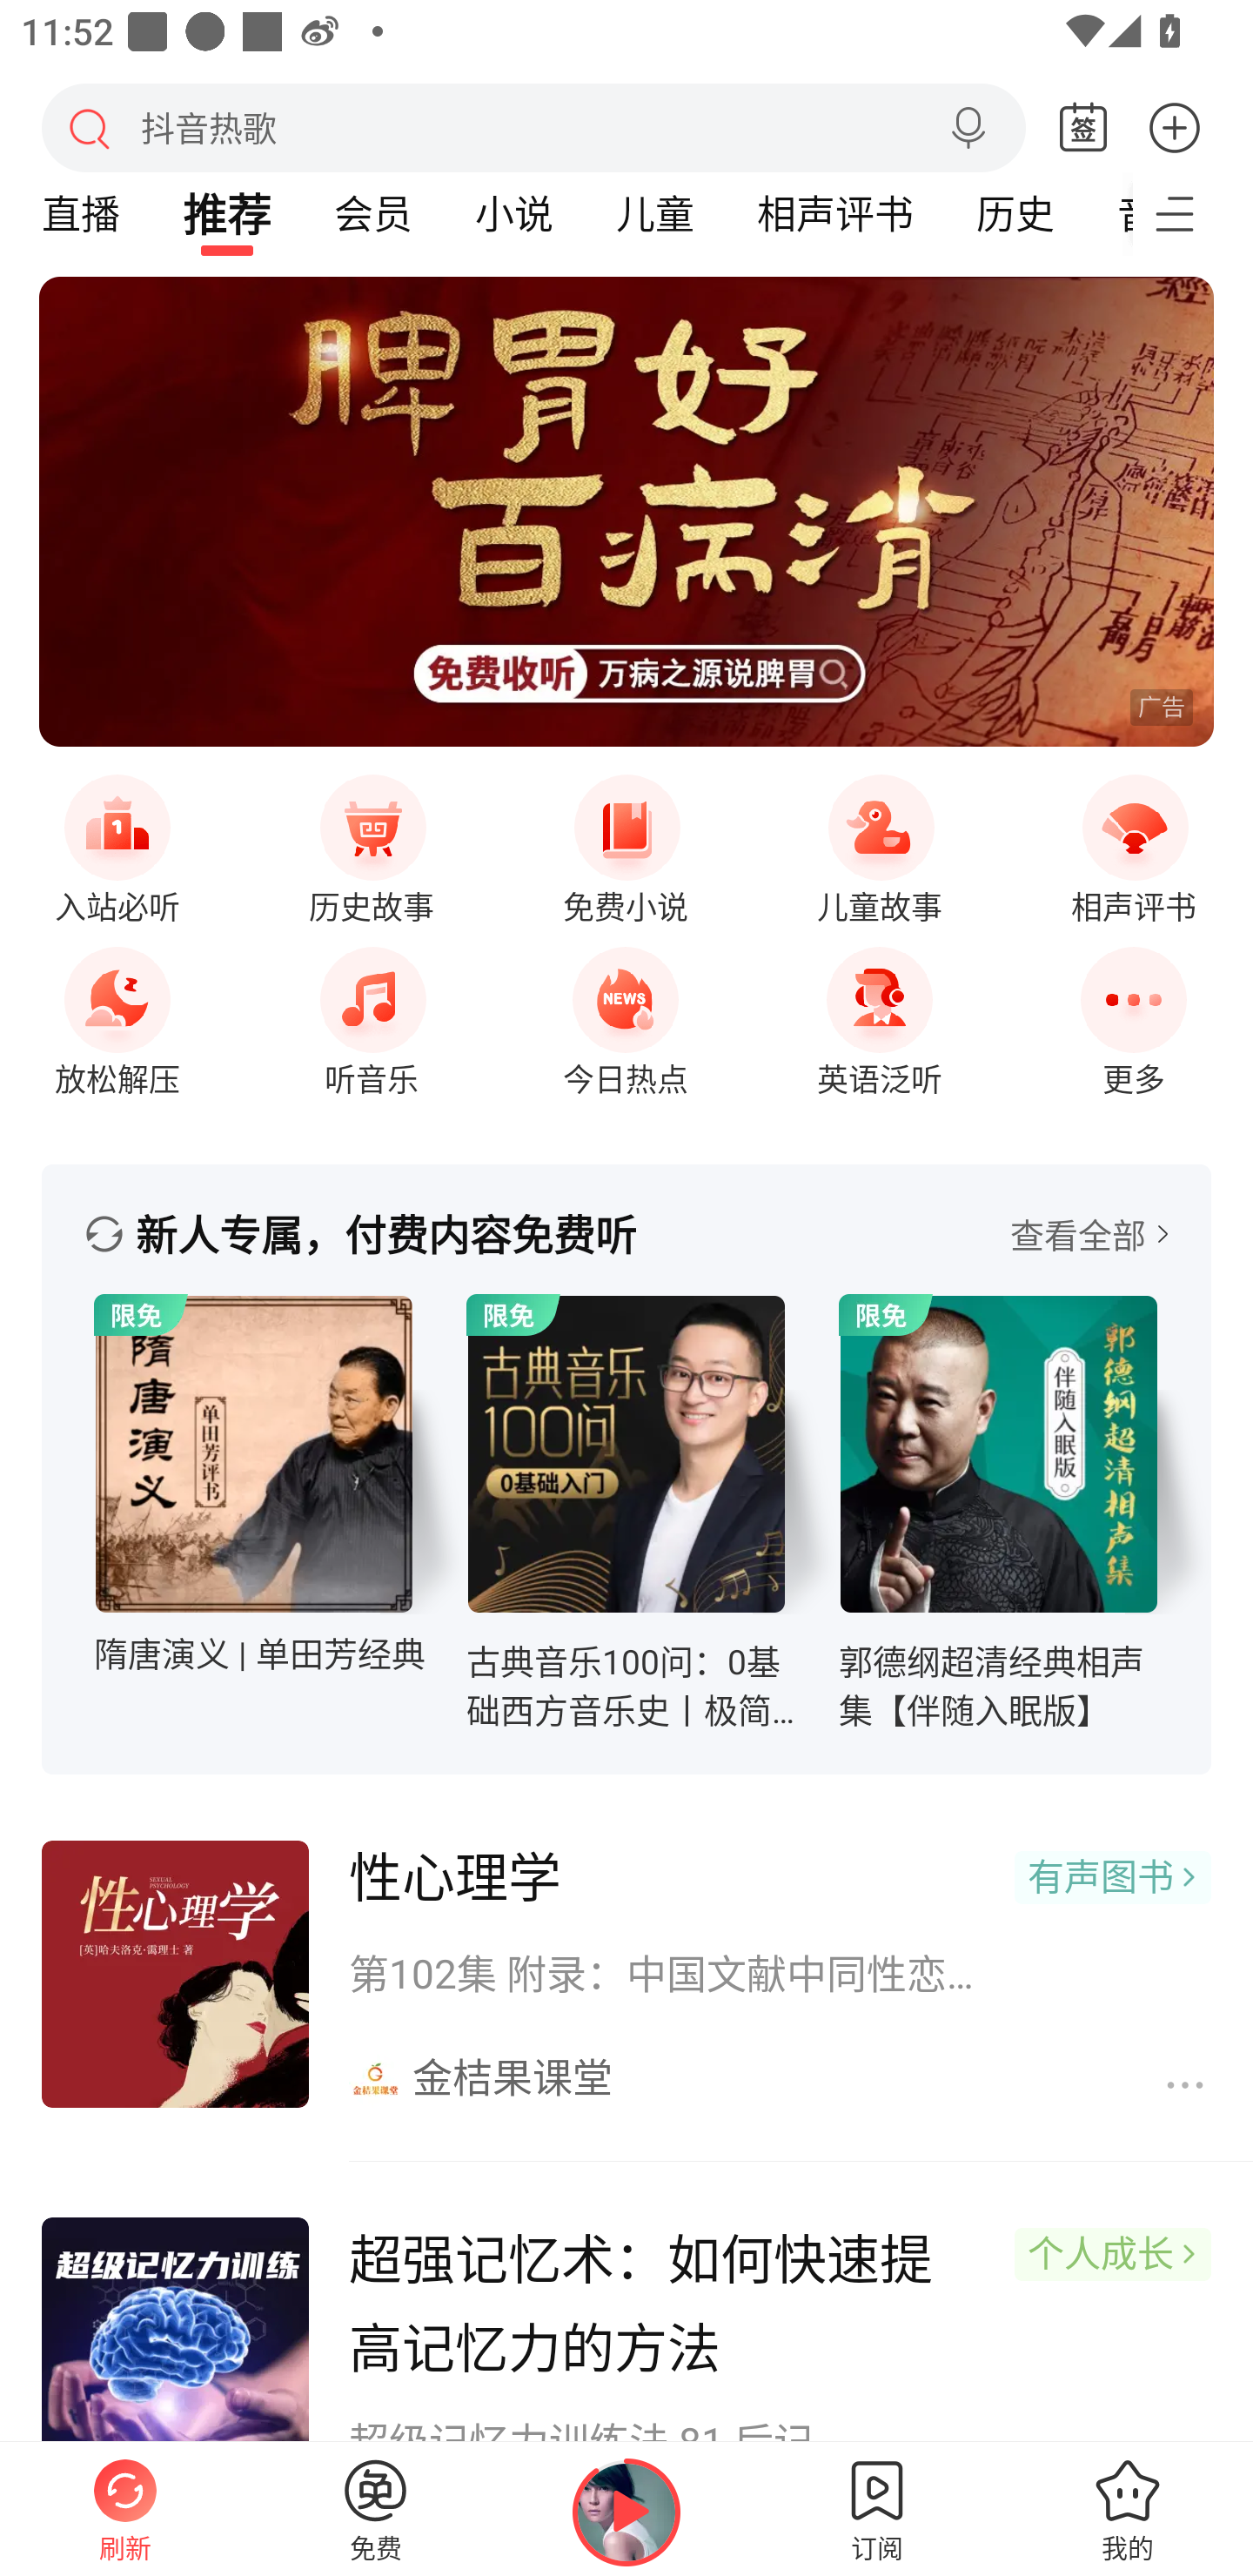  What do you see at coordinates (879, 1013) in the screenshot?
I see `英语泛听` at bounding box center [879, 1013].